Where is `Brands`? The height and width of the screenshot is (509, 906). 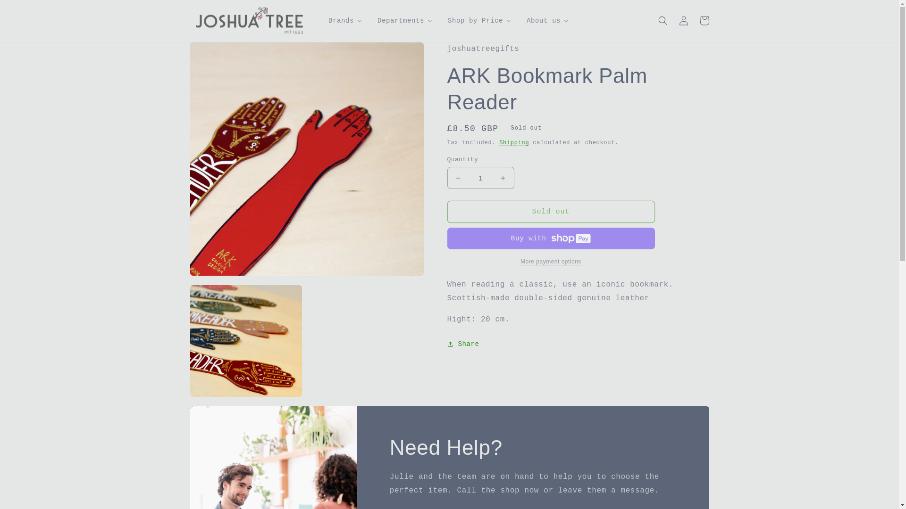 Brands is located at coordinates (345, 20).